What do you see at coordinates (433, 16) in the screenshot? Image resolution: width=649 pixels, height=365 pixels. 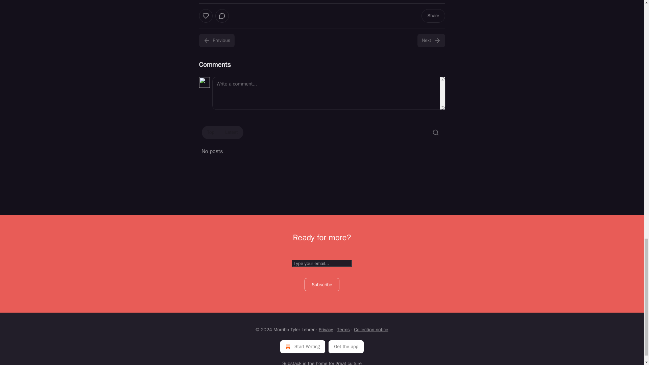 I see `Share` at bounding box center [433, 16].